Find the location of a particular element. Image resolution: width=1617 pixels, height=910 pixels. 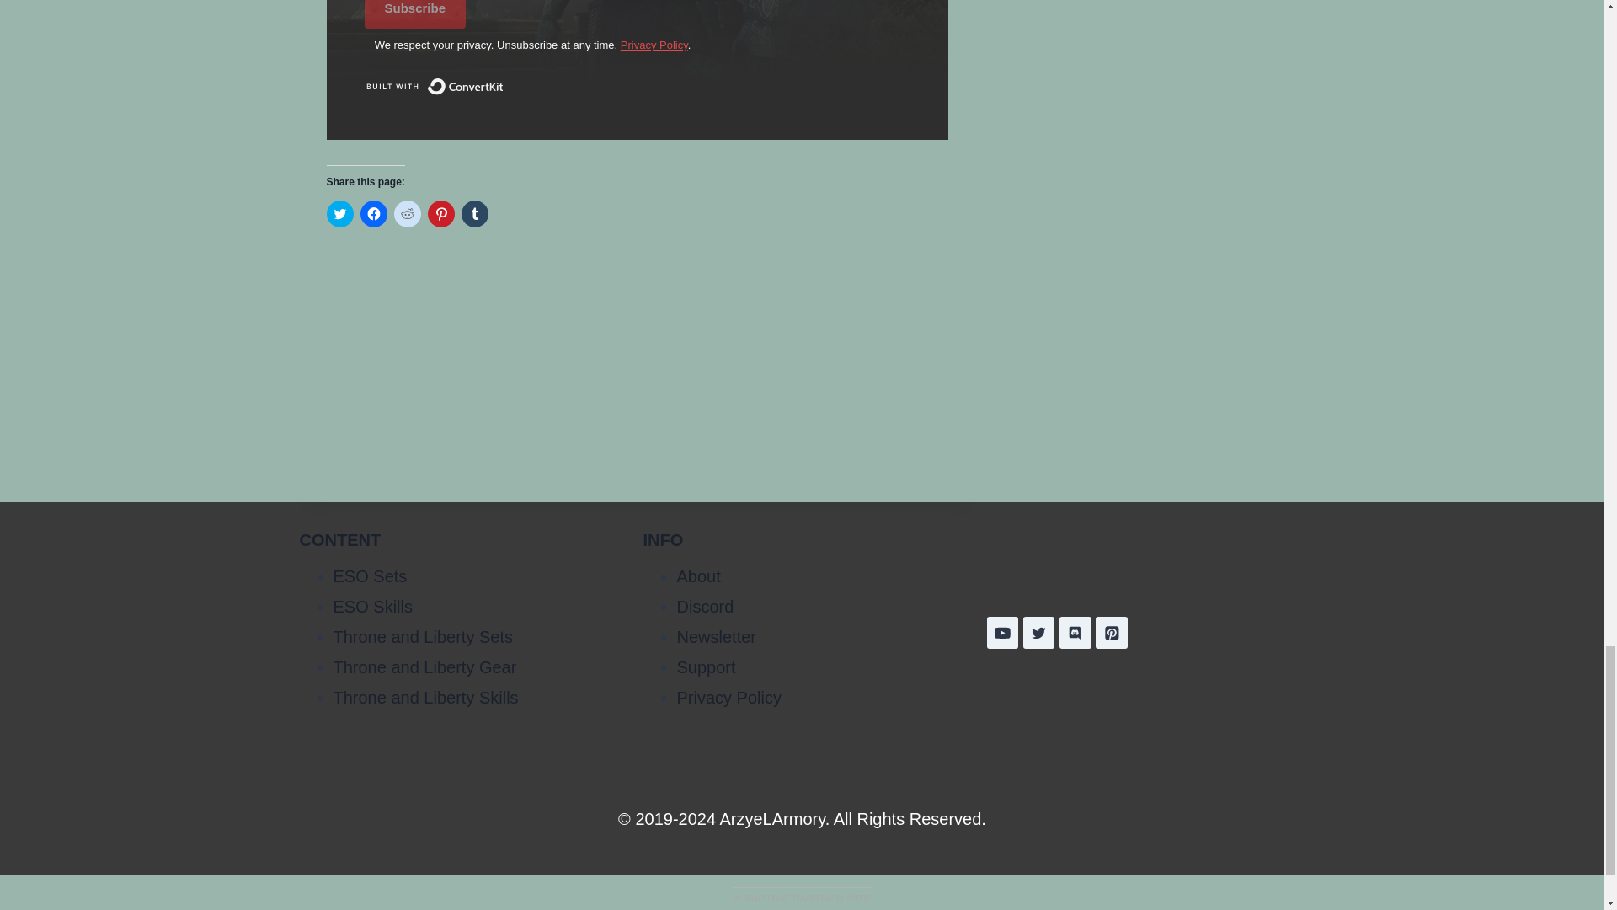

Click to share on Reddit is located at coordinates (408, 214).